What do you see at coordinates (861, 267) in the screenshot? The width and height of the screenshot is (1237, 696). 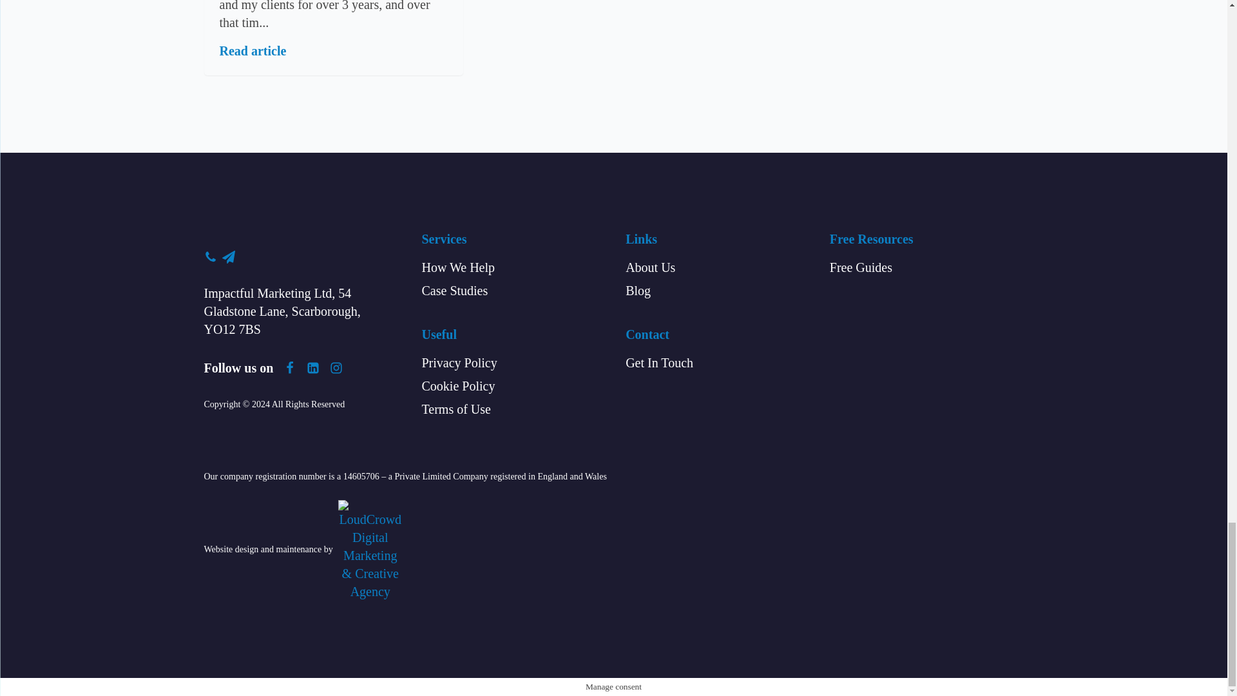 I see `Free Guides` at bounding box center [861, 267].